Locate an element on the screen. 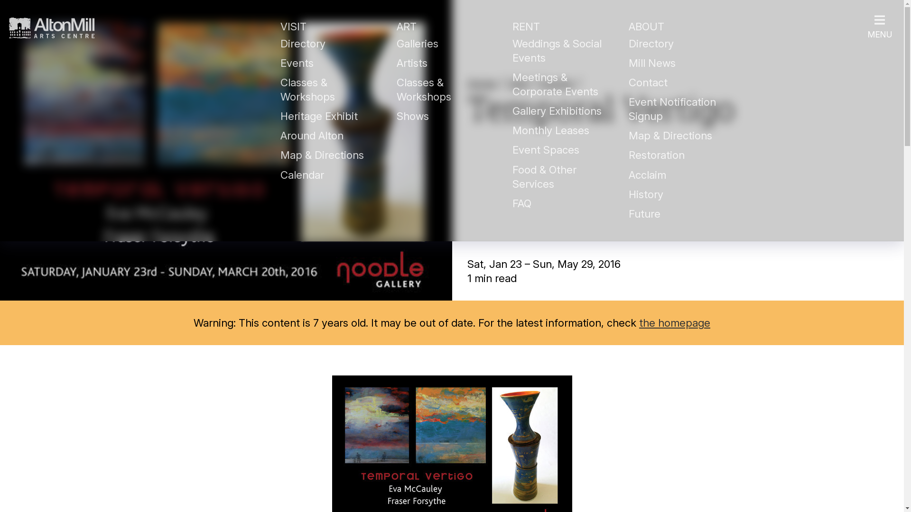 The width and height of the screenshot is (911, 512). Heritage Exhibit is located at coordinates (319, 116).